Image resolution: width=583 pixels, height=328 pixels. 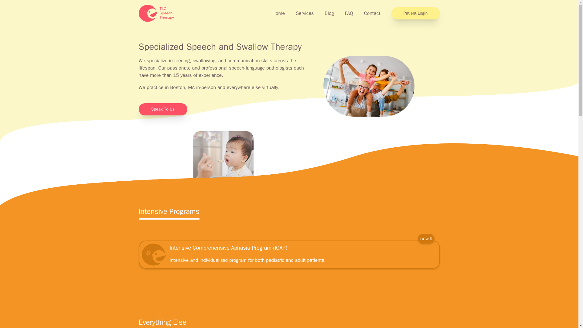 What do you see at coordinates (329, 13) in the screenshot?
I see `Blog` at bounding box center [329, 13].